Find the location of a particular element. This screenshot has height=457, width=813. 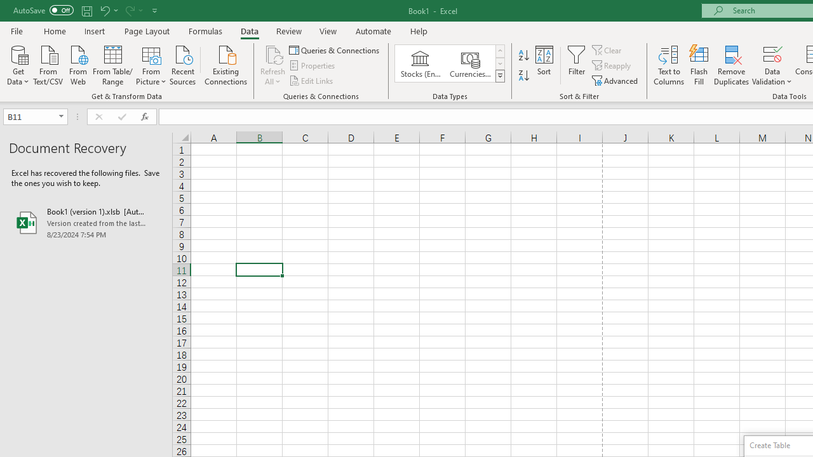

Customize Quick Access Toolbar is located at coordinates (155, 10).